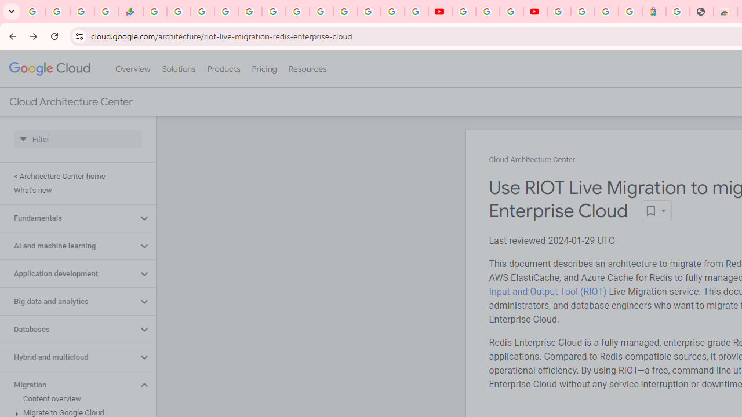 Image resolution: width=742 pixels, height=417 pixels. I want to click on Open dropdown, so click(656, 211).